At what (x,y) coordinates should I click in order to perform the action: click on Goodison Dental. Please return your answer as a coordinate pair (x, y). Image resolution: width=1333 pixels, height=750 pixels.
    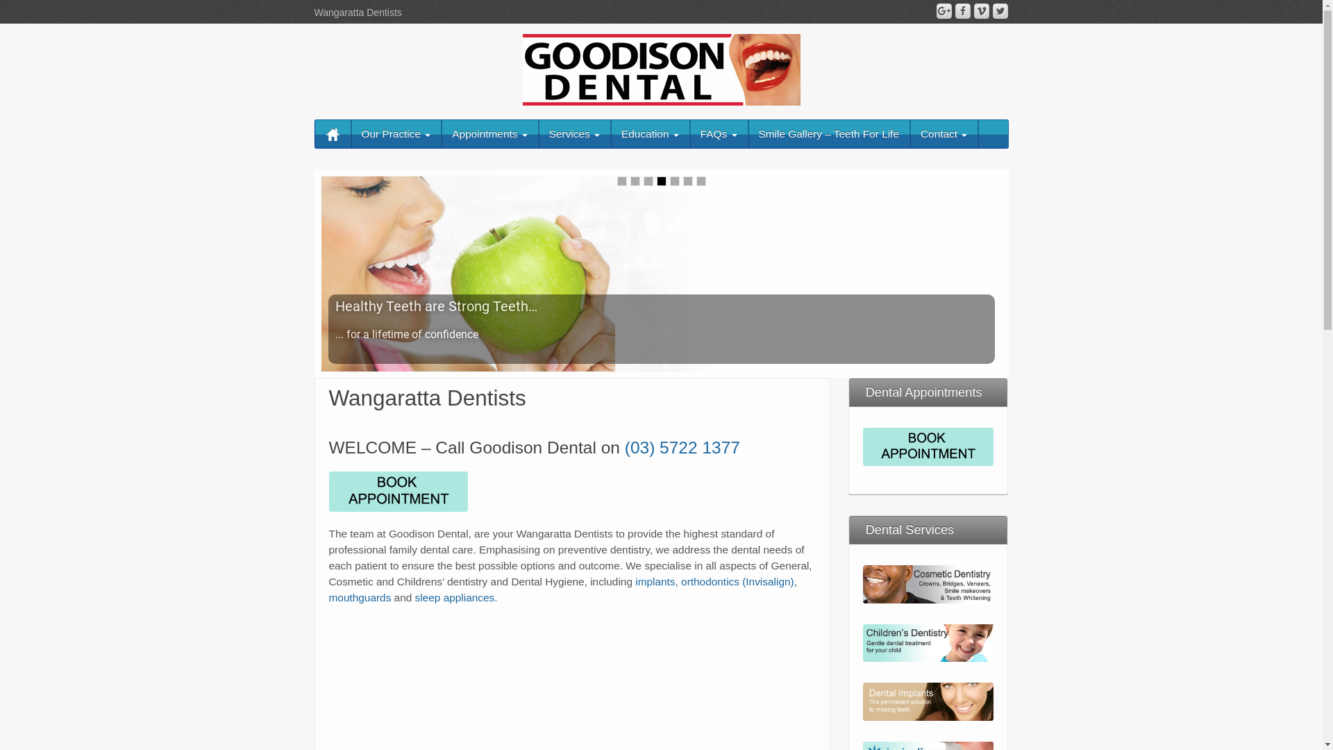
    Looking at the image, I should click on (661, 69).